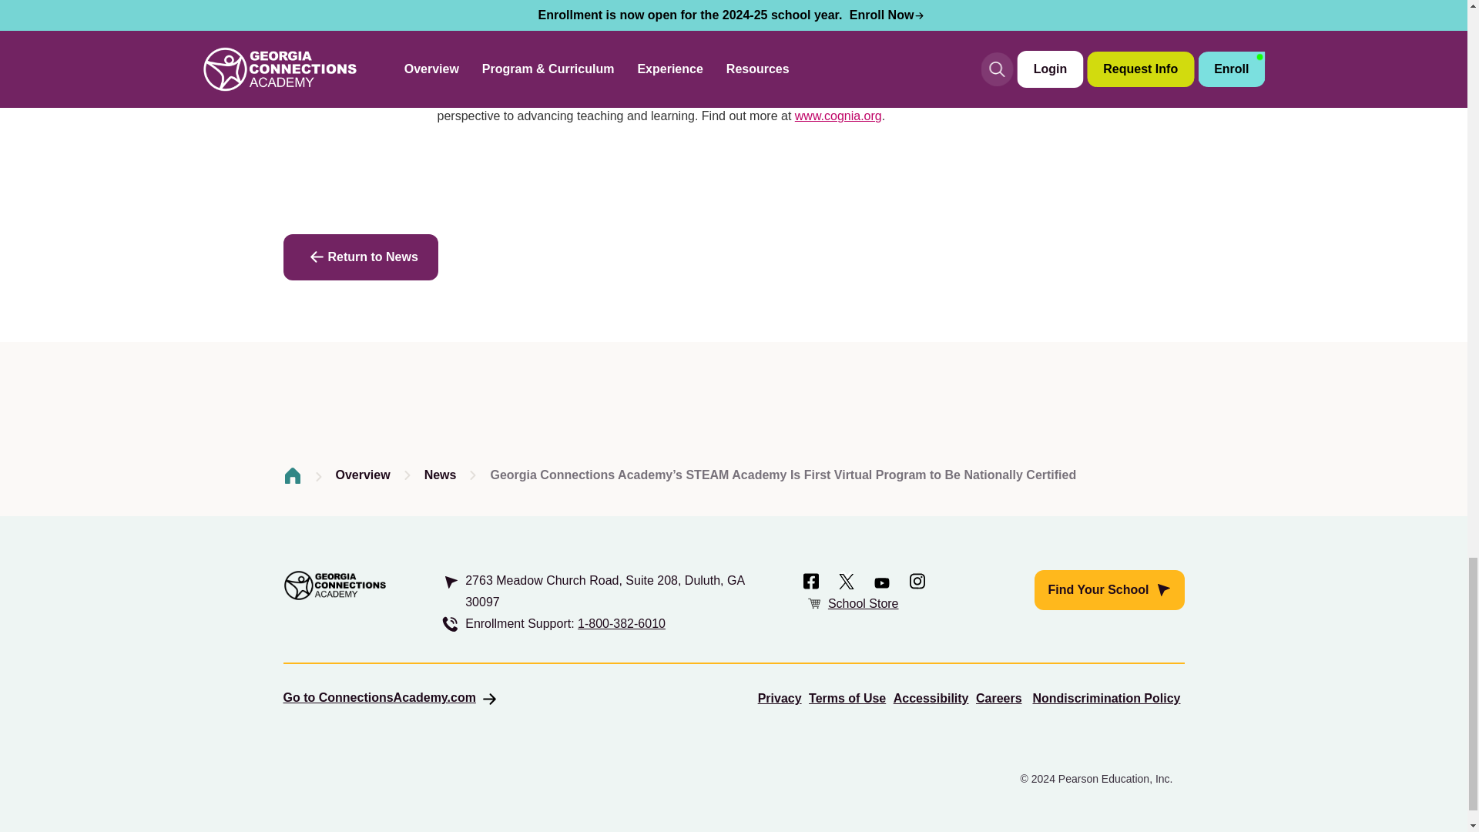 The width and height of the screenshot is (1479, 832). What do you see at coordinates (998, 698) in the screenshot?
I see `Careers` at bounding box center [998, 698].